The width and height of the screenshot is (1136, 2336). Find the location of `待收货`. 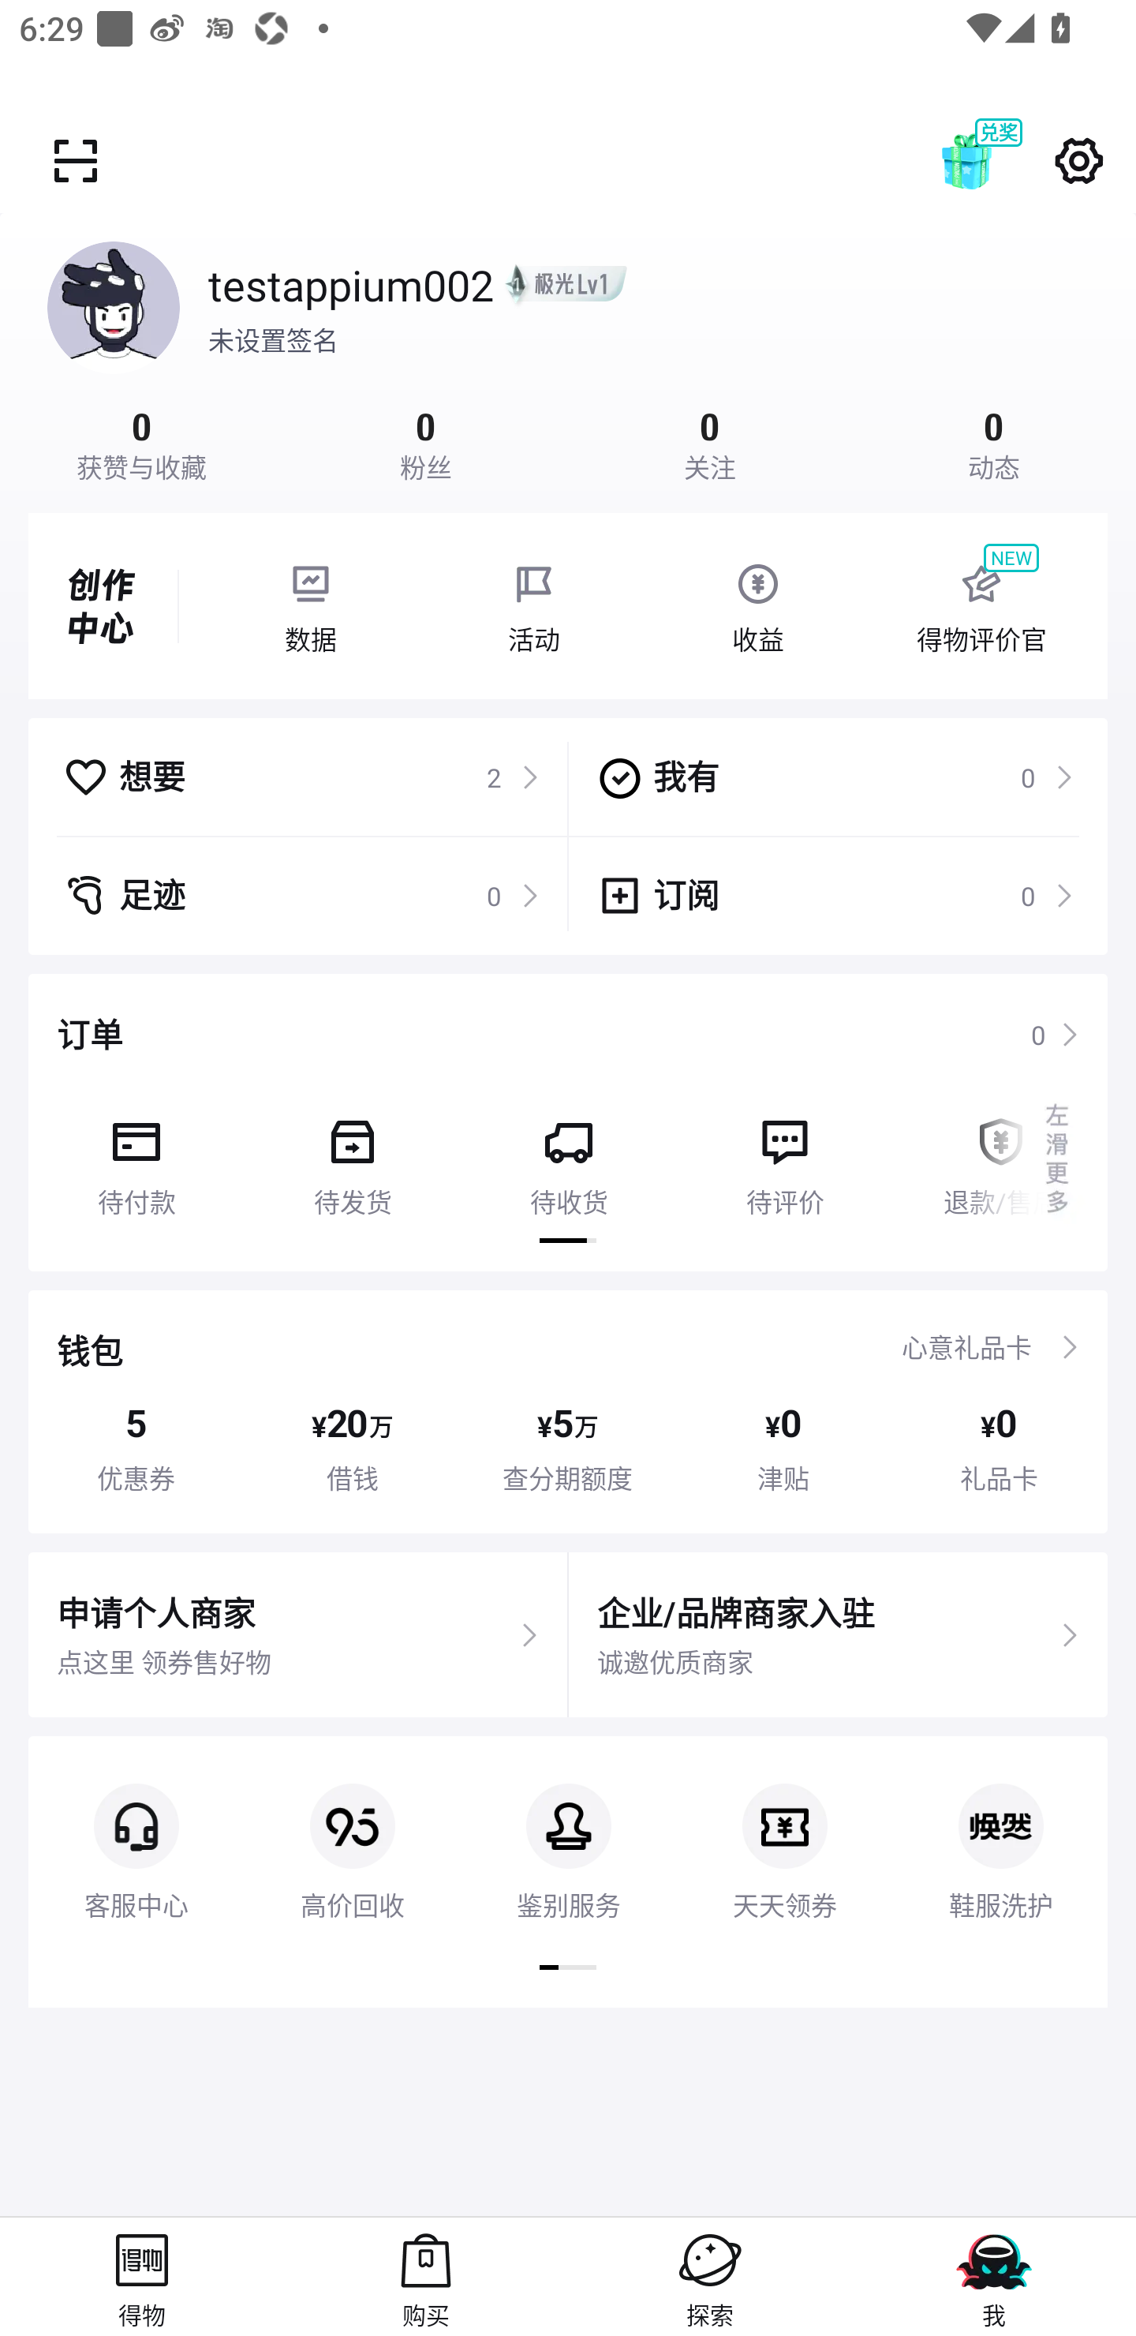

待收货 is located at coordinates (569, 1157).